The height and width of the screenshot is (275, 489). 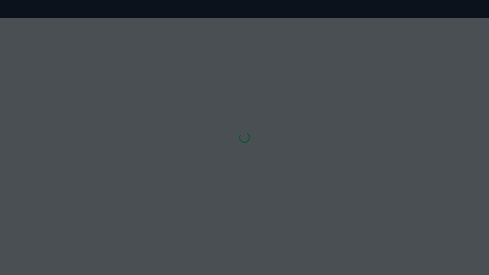 I want to click on TRADE-IN, so click(x=120, y=200).